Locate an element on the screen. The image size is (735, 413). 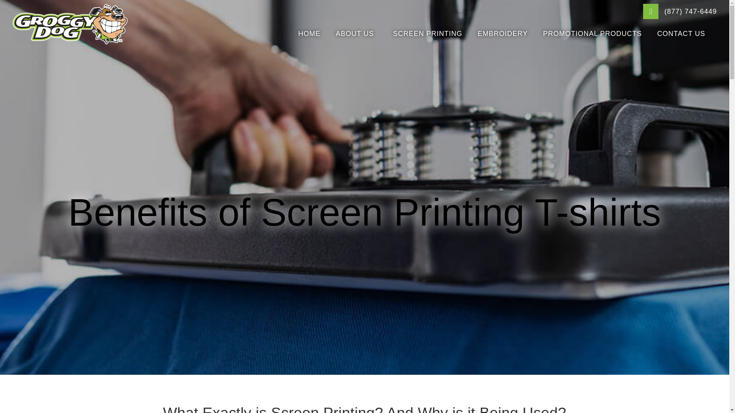
ABOUT US is located at coordinates (356, 34).